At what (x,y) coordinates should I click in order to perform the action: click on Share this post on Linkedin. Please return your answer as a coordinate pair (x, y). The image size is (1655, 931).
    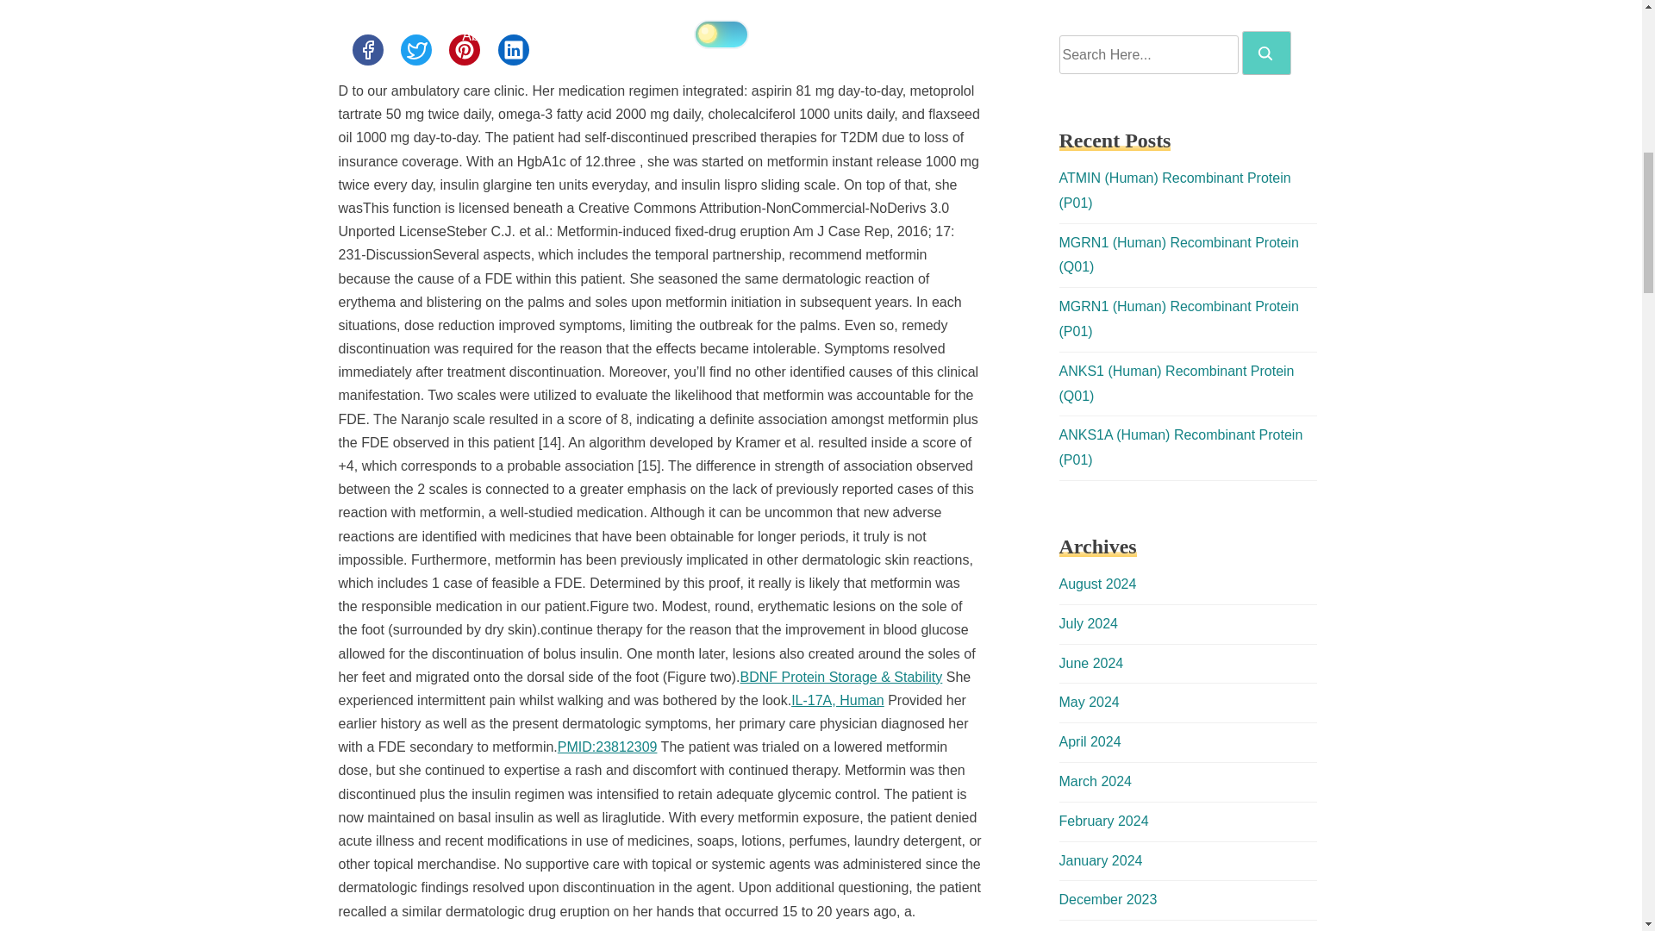
    Looking at the image, I should click on (514, 49).